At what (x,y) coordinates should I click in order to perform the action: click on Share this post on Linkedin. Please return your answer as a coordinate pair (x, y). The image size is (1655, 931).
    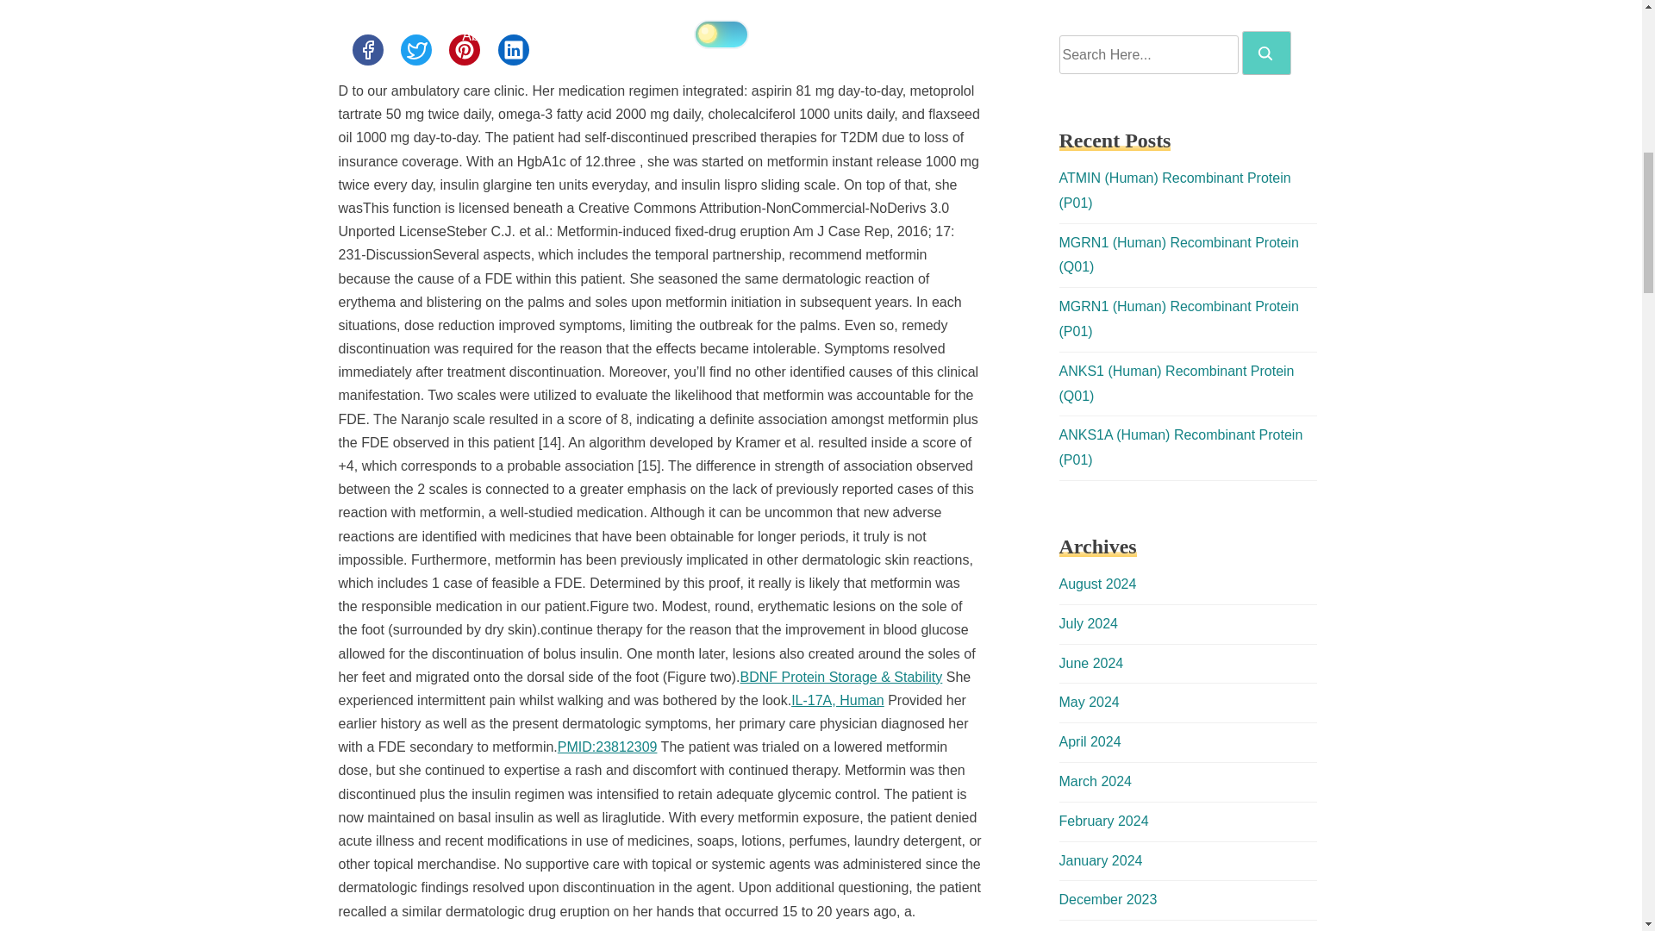
    Looking at the image, I should click on (514, 49).